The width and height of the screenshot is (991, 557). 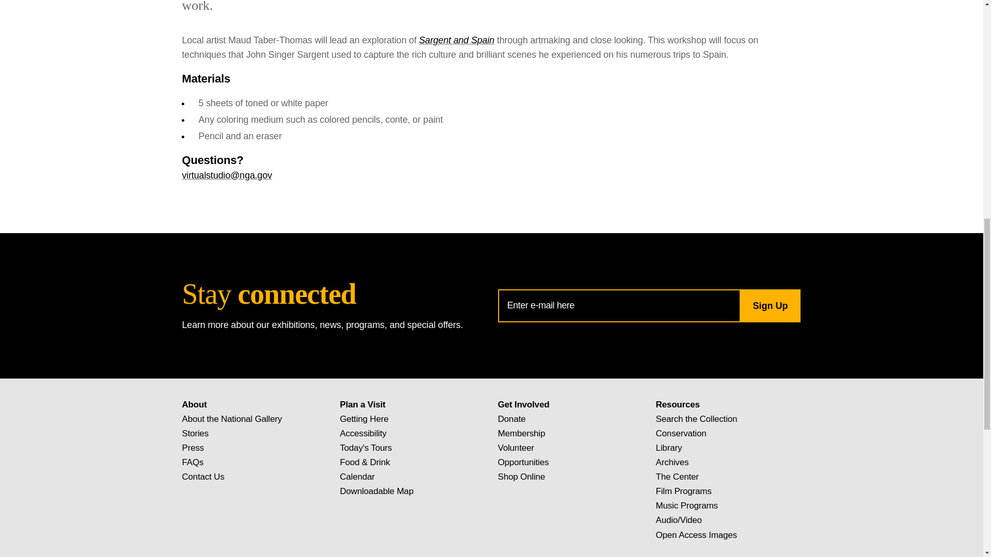 I want to click on Sign Up, so click(x=769, y=305).